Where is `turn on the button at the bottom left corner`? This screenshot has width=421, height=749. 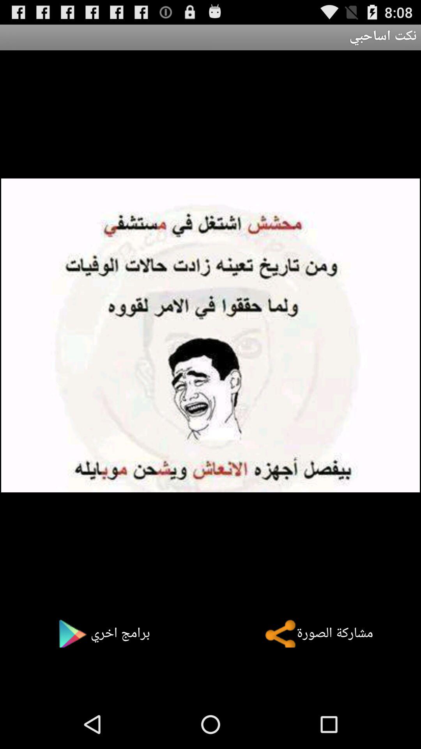
turn on the button at the bottom left corner is located at coordinates (99, 633).